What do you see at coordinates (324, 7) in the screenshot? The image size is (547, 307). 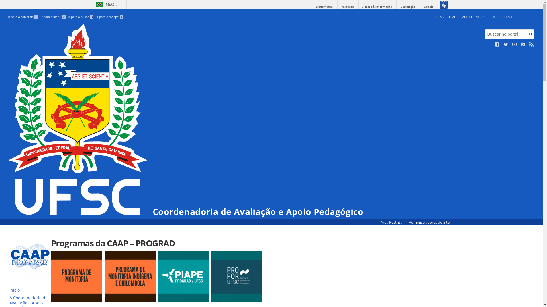 I see `Simplifique!` at bounding box center [324, 7].